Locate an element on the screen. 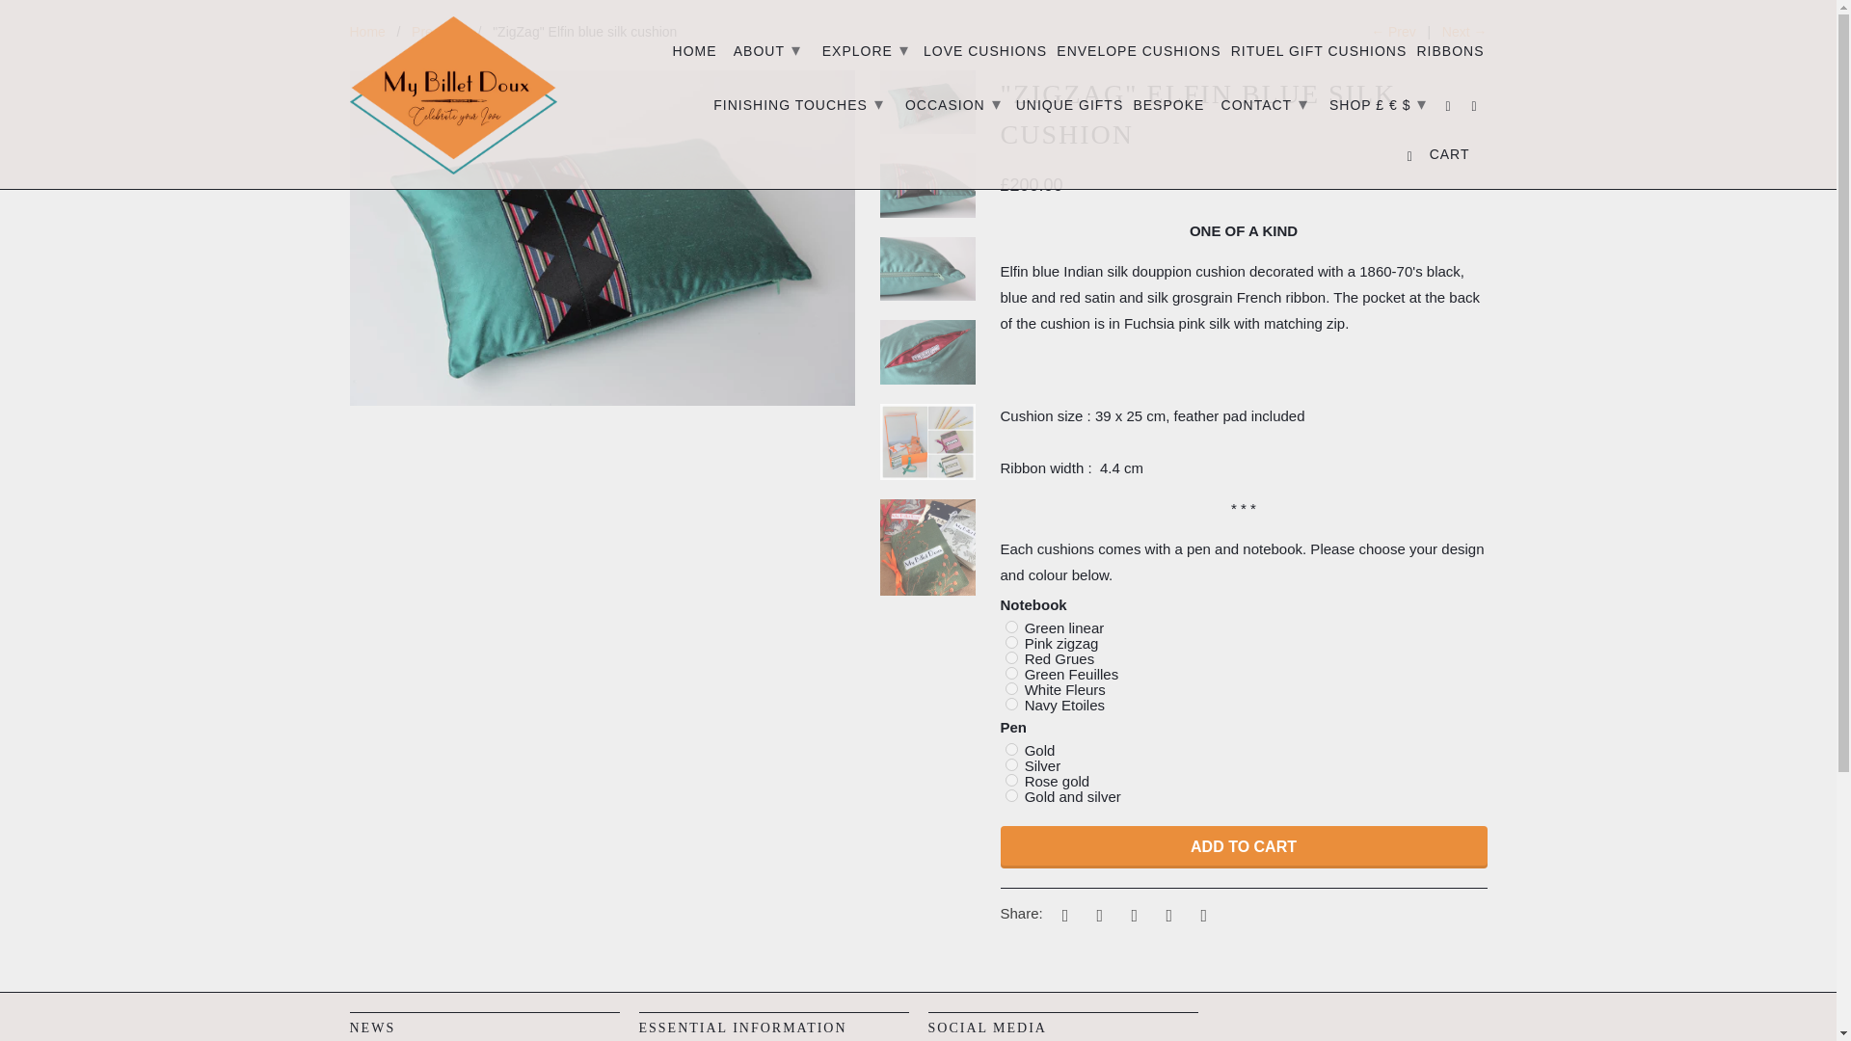 The image size is (1851, 1041). Gold and silver is located at coordinates (1010, 794).